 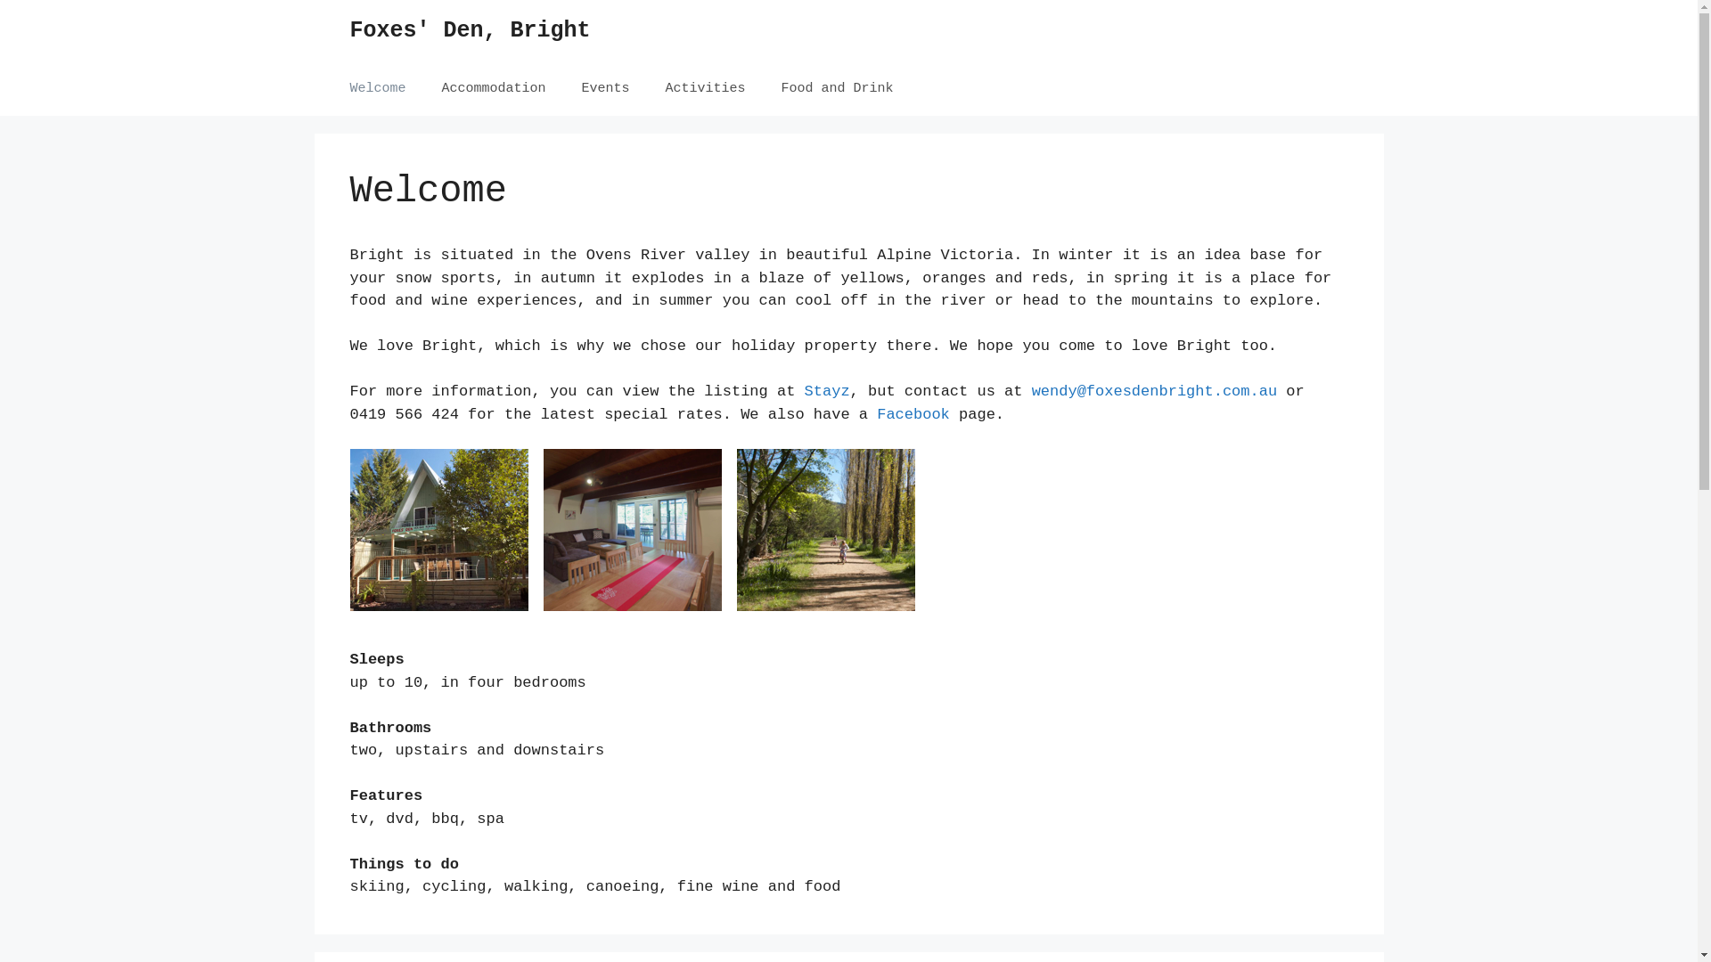 I want to click on Facebook, so click(x=913, y=415).